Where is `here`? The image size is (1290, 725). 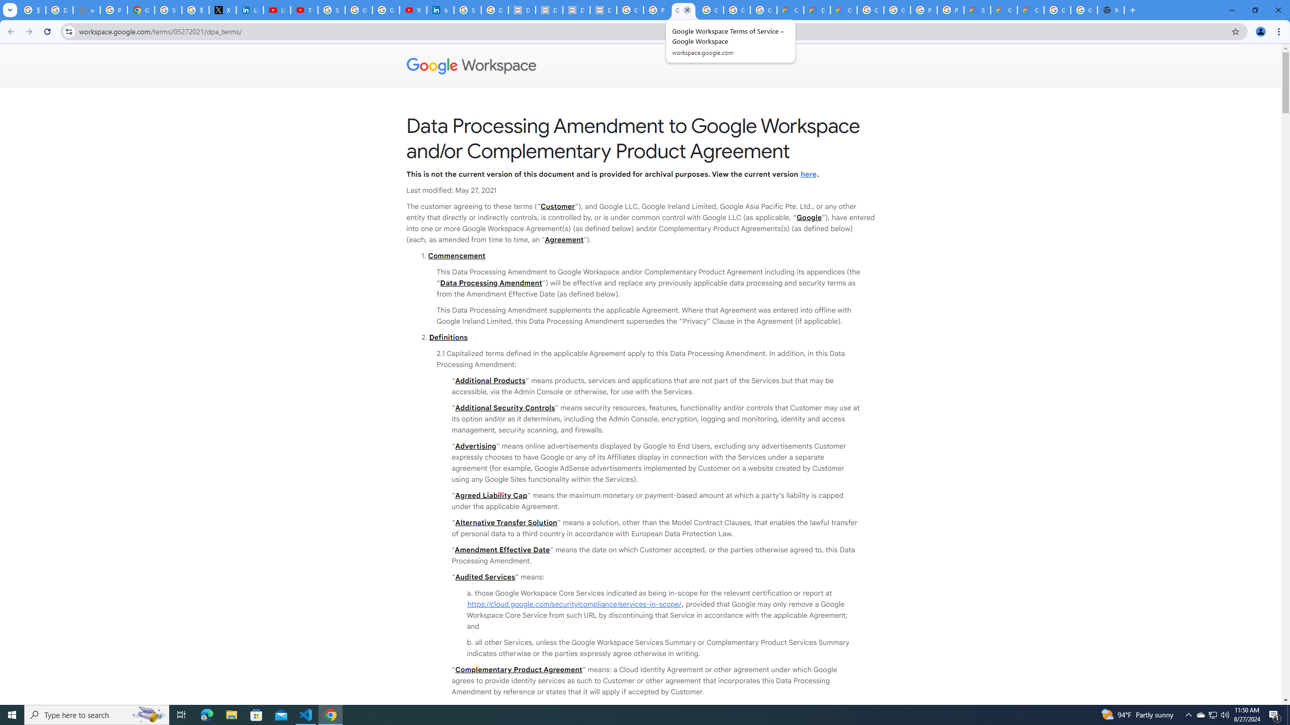
here is located at coordinates (808, 174).